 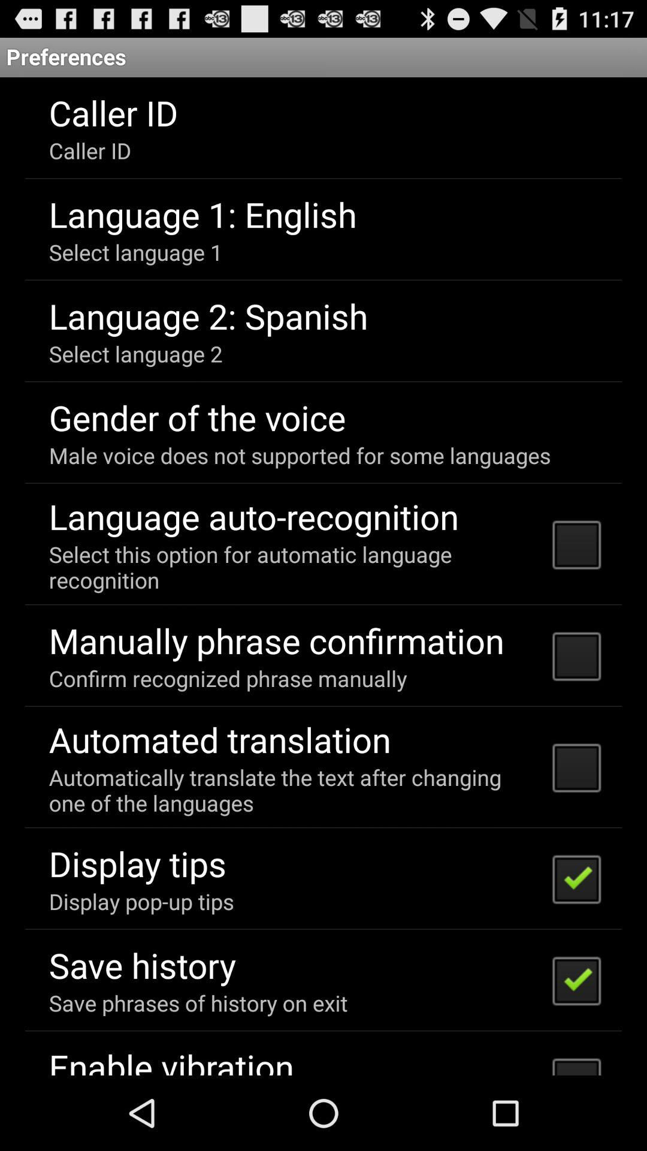 I want to click on tap the enable vibration item, so click(x=171, y=1059).